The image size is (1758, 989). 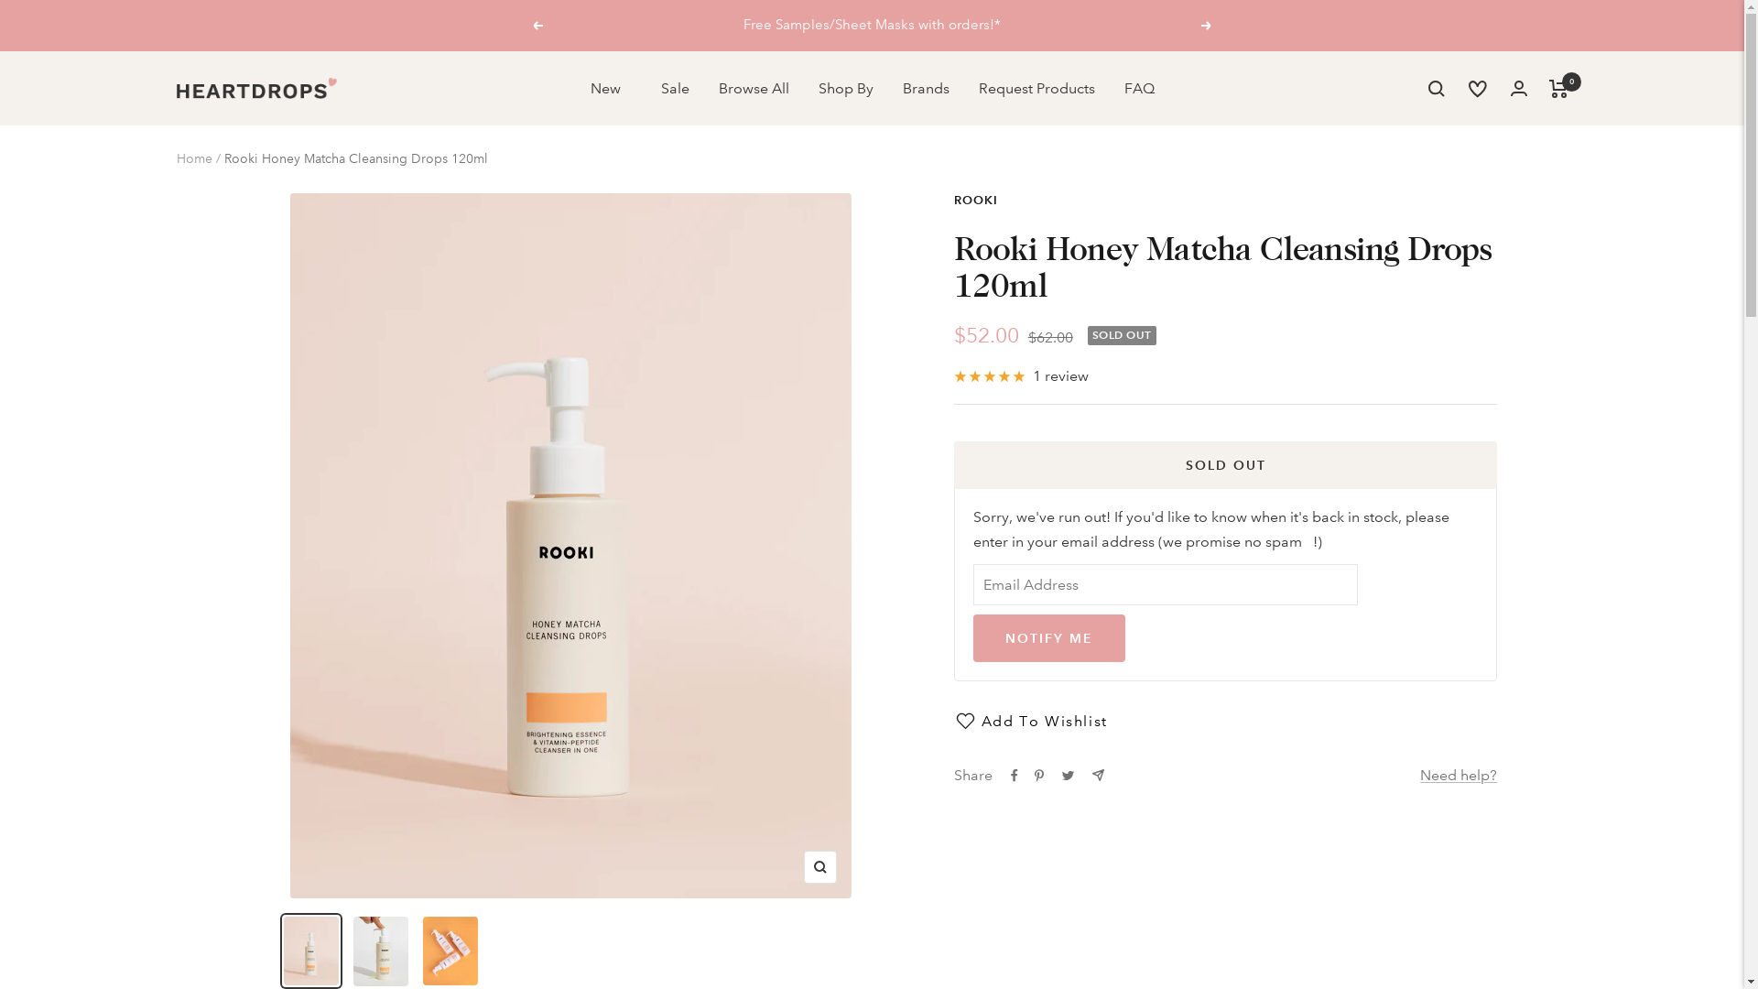 I want to click on NOTIFY ME, so click(x=1049, y=638).